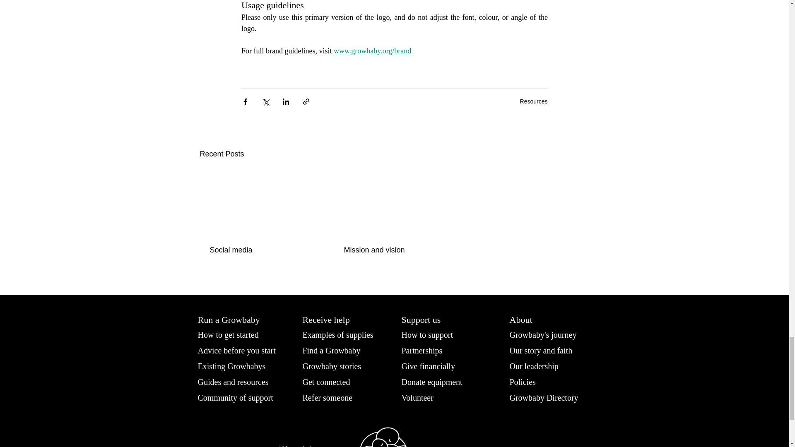 The image size is (795, 447). What do you see at coordinates (242, 350) in the screenshot?
I see `Advice before you start` at bounding box center [242, 350].